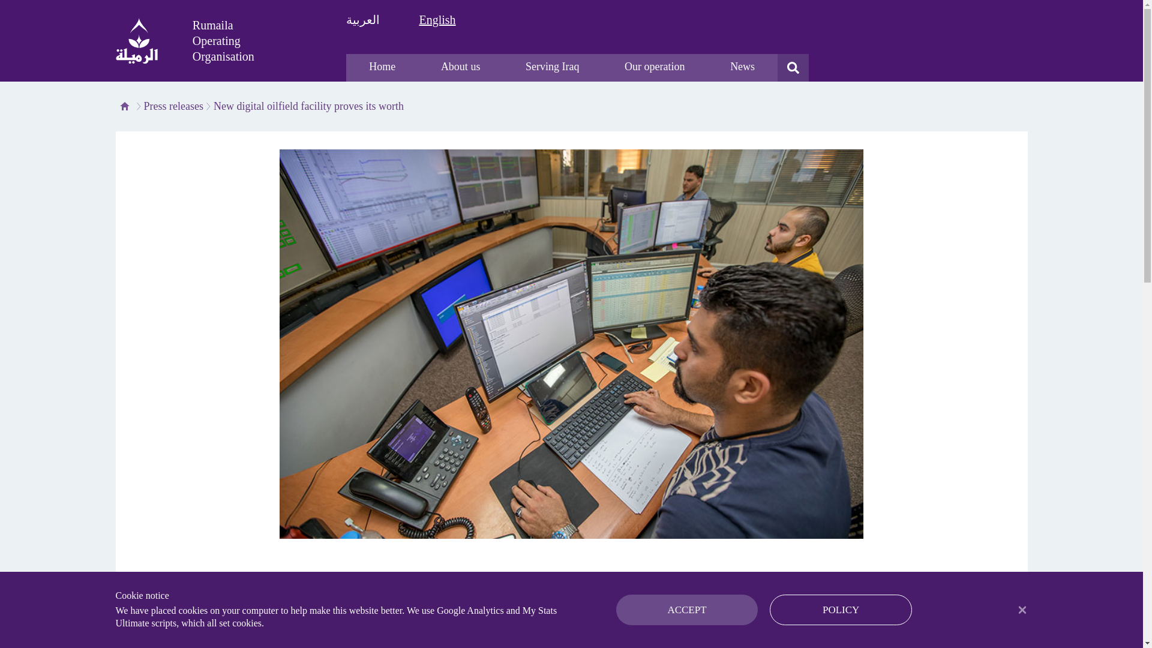  Describe the element at coordinates (437, 19) in the screenshot. I see `English` at that location.